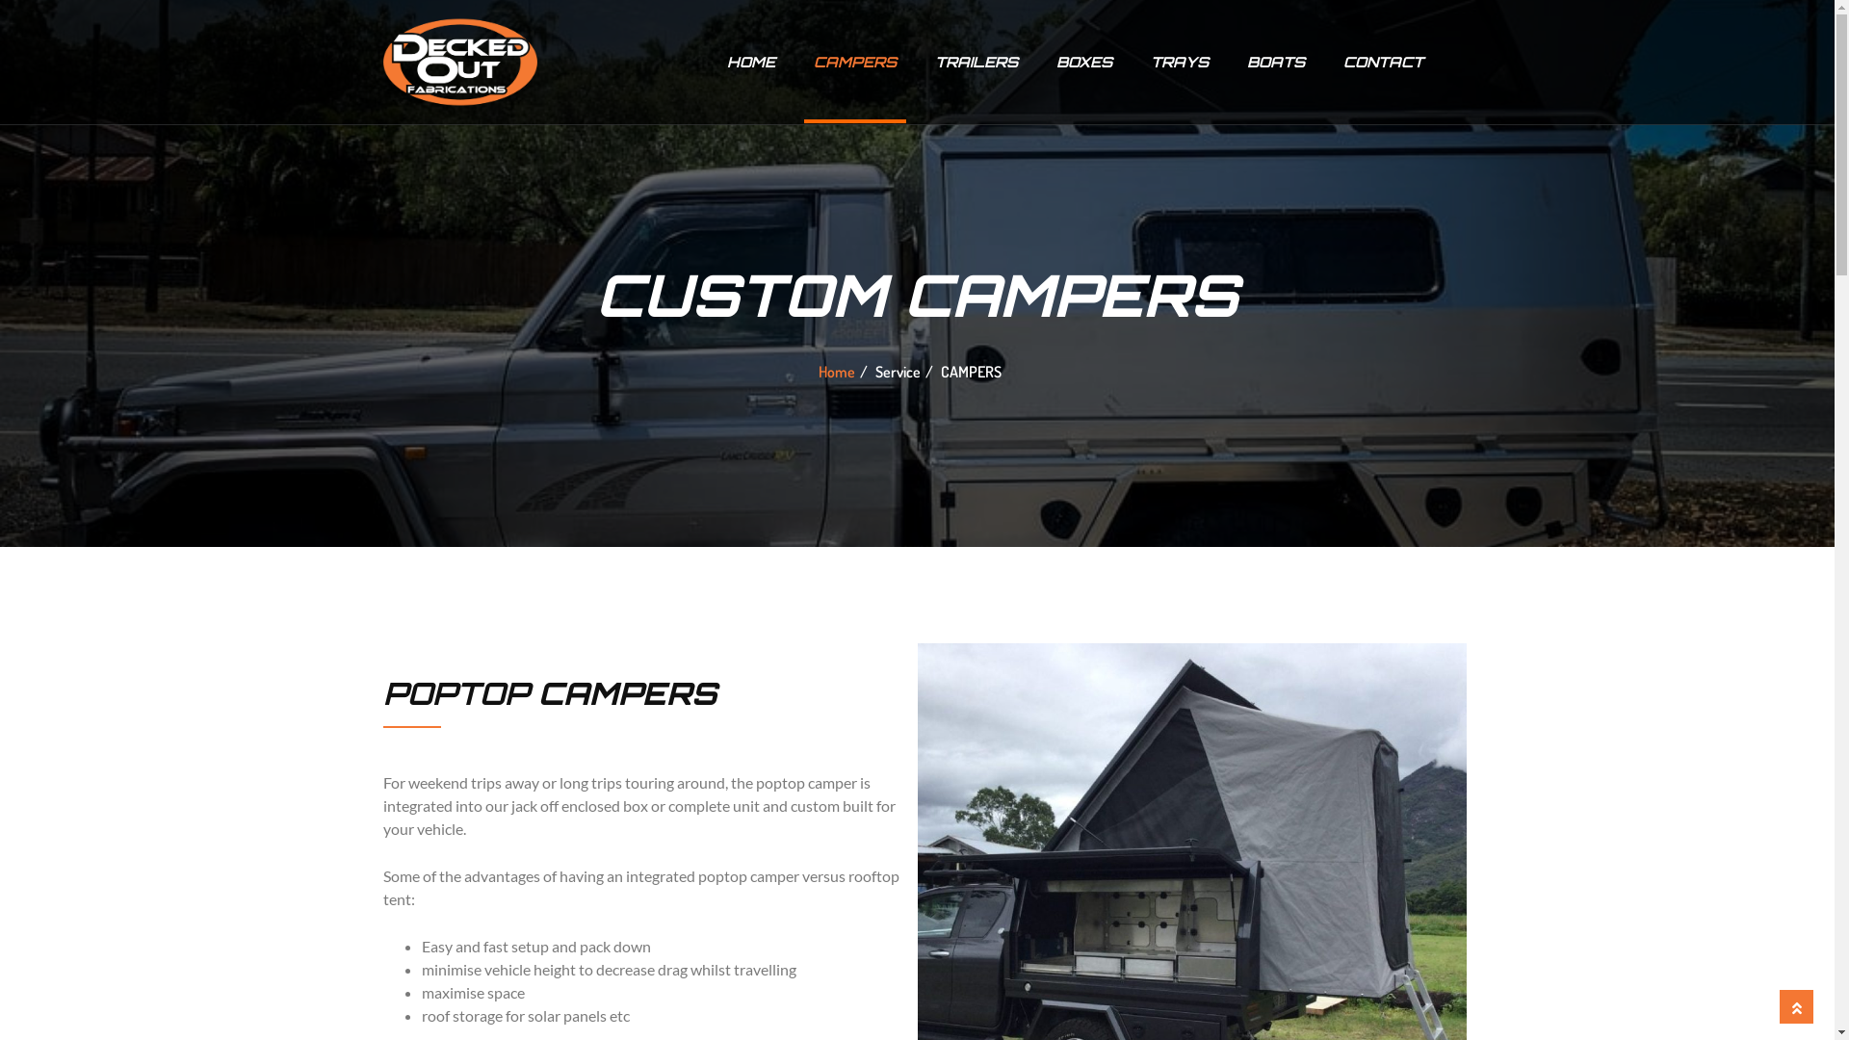 The width and height of the screenshot is (1849, 1040). Describe the element at coordinates (1383, 63) in the screenshot. I see `CONTACT` at that location.